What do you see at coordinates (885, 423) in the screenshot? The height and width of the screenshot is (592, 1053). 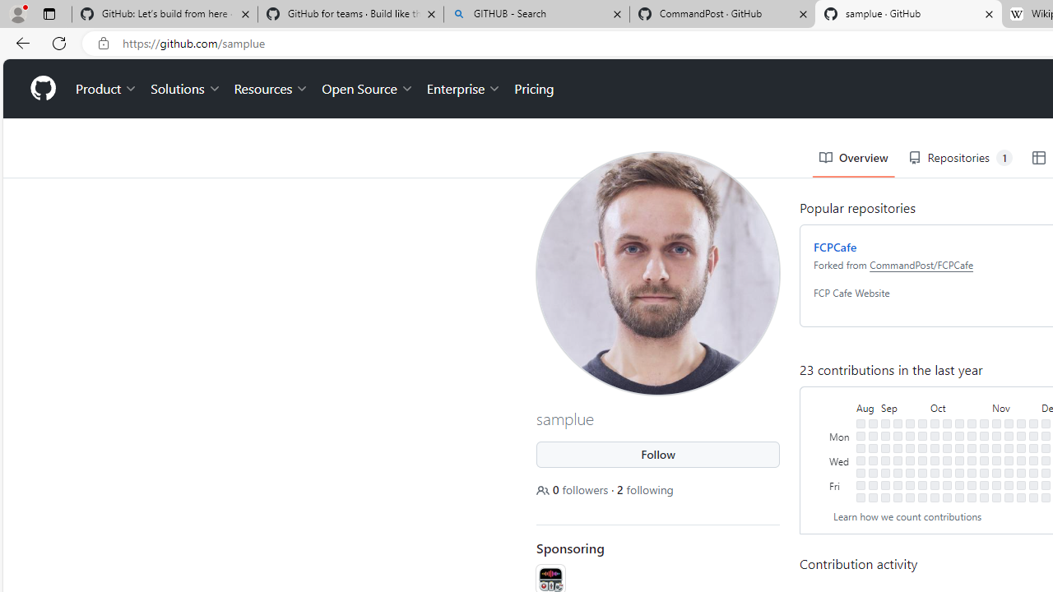 I see `No contributions on September 3rd.` at bounding box center [885, 423].